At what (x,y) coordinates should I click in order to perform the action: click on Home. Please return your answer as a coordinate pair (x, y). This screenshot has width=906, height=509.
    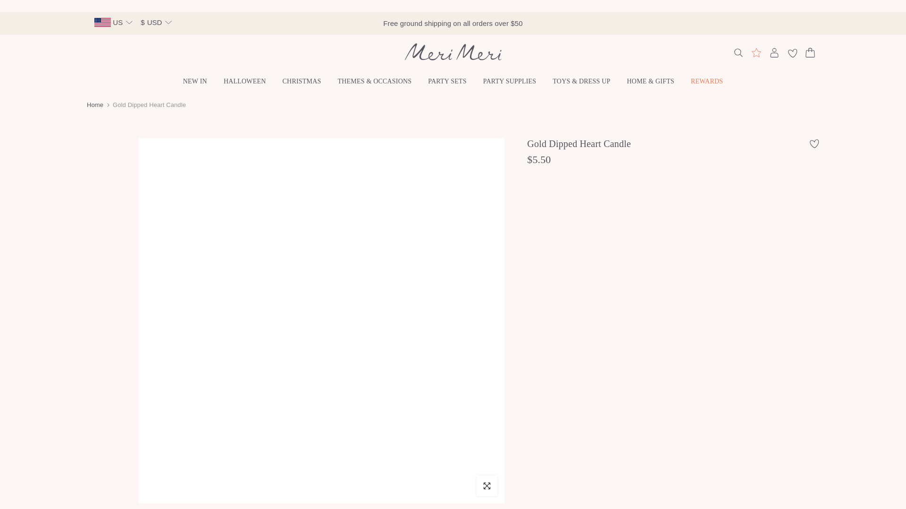
    Looking at the image, I should click on (95, 105).